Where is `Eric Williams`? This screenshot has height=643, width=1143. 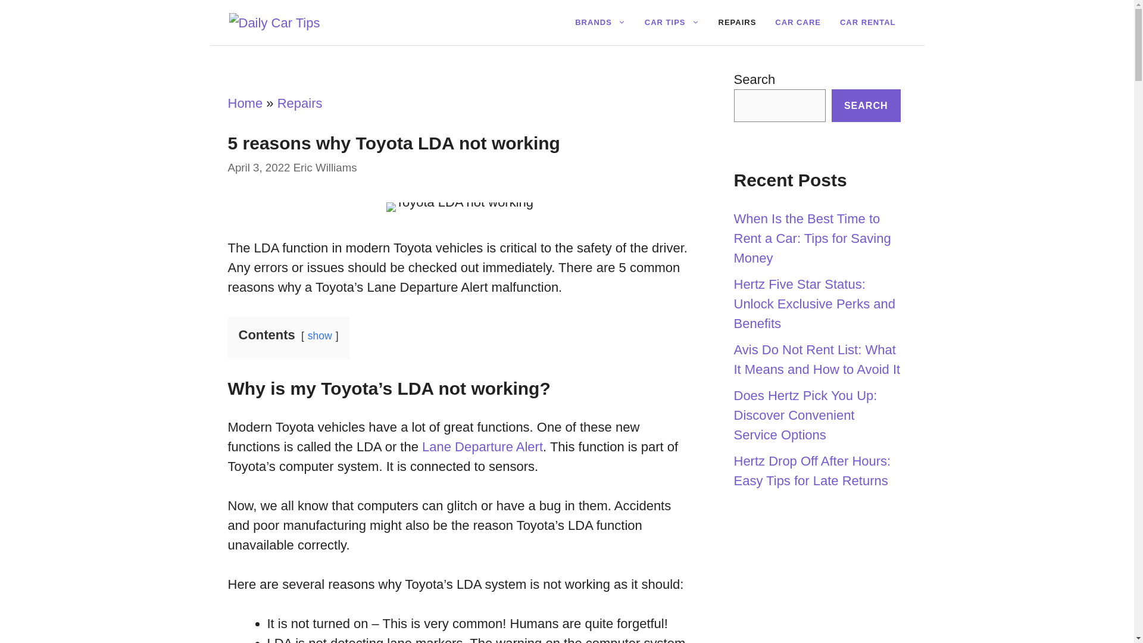
Eric Williams is located at coordinates (325, 167).